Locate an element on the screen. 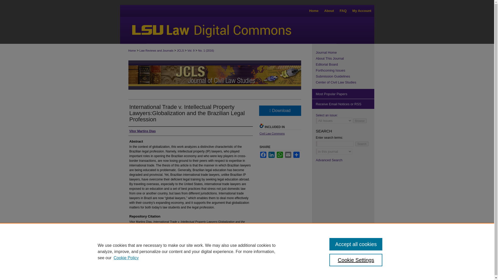  Forthcoming Issues is located at coordinates (345, 70).